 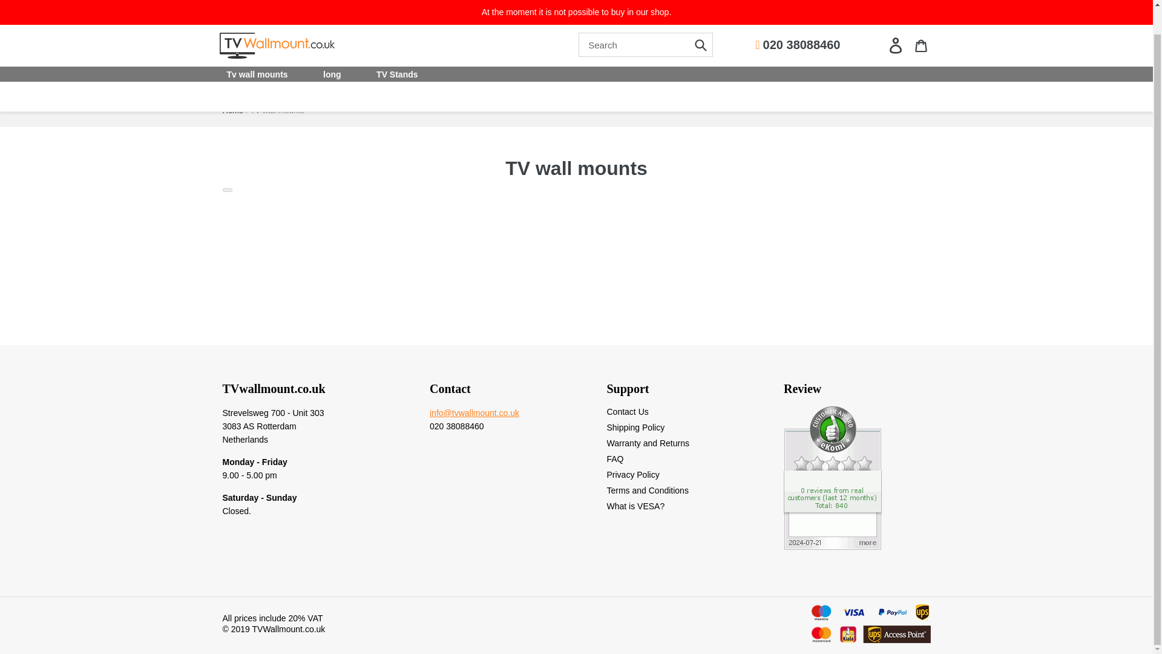 I want to click on long, so click(x=332, y=47).